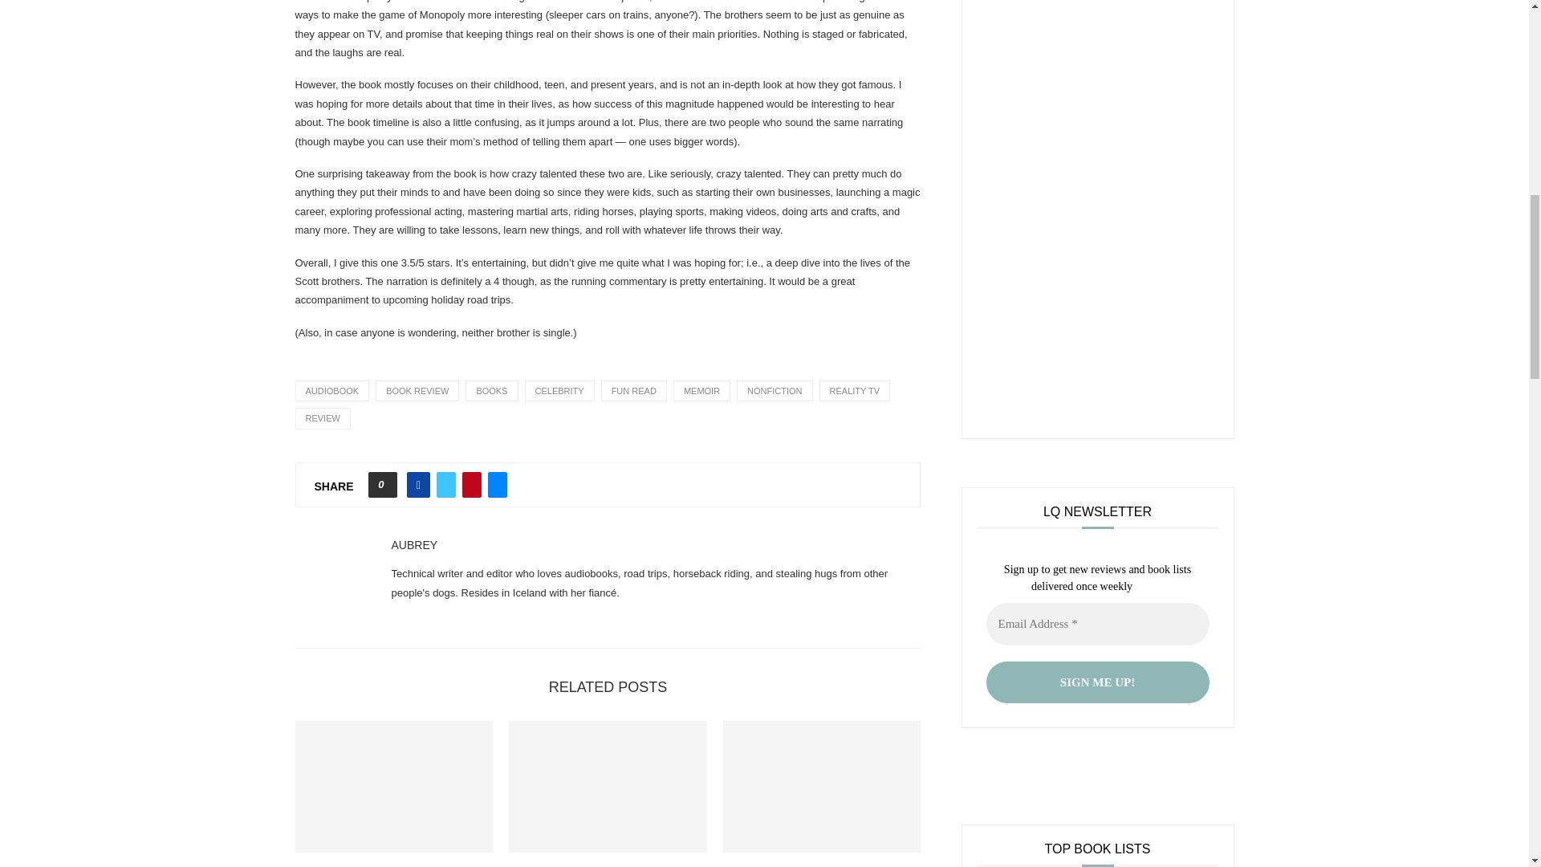 The image size is (1541, 867). What do you see at coordinates (608, 786) in the screenshot?
I see `Review: Playing for Freedom by Zarifa Adiba` at bounding box center [608, 786].